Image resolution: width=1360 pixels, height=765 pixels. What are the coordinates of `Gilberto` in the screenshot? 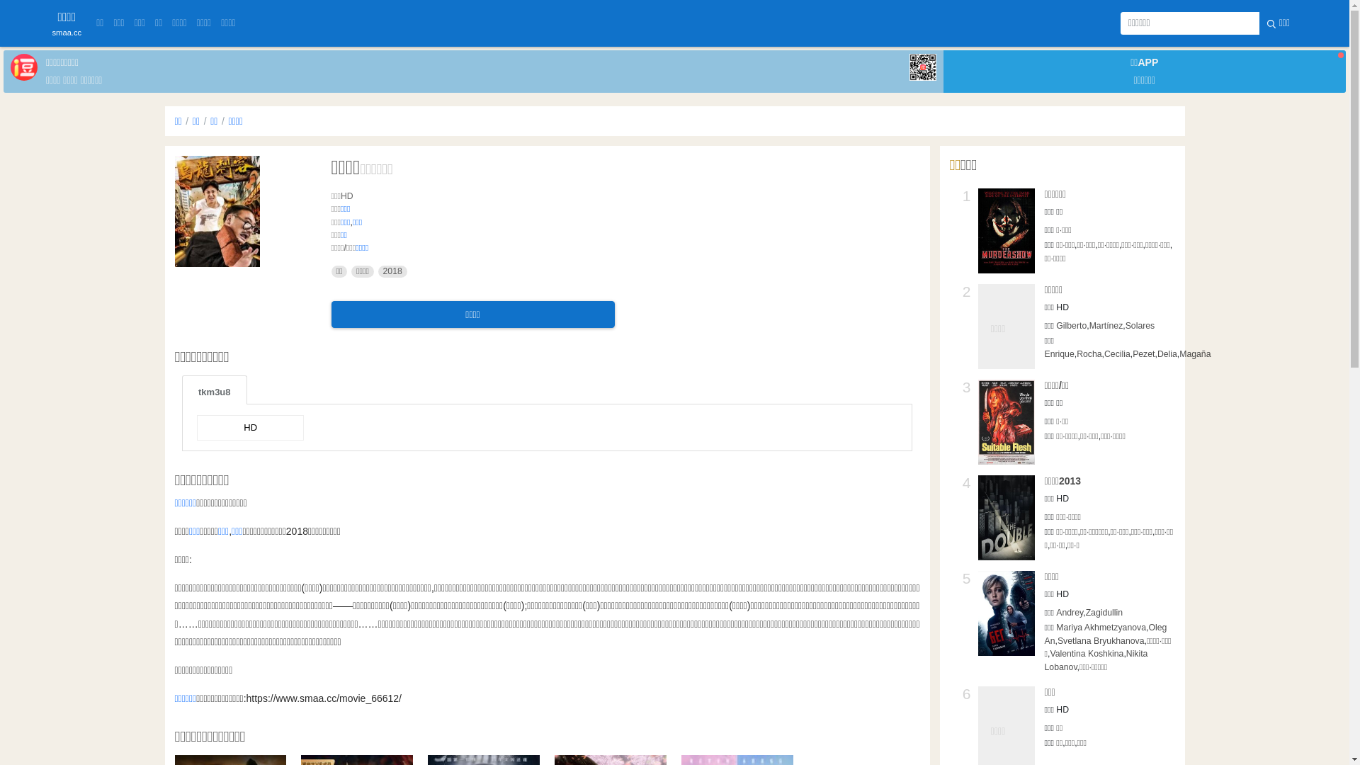 It's located at (1071, 326).